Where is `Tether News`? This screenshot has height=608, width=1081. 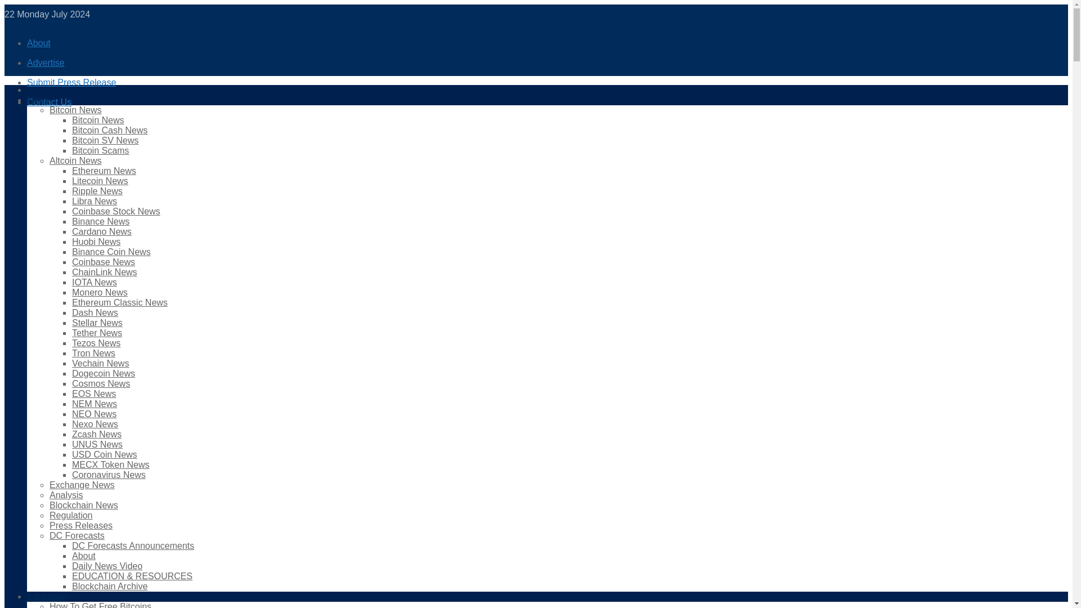
Tether News is located at coordinates (97, 333).